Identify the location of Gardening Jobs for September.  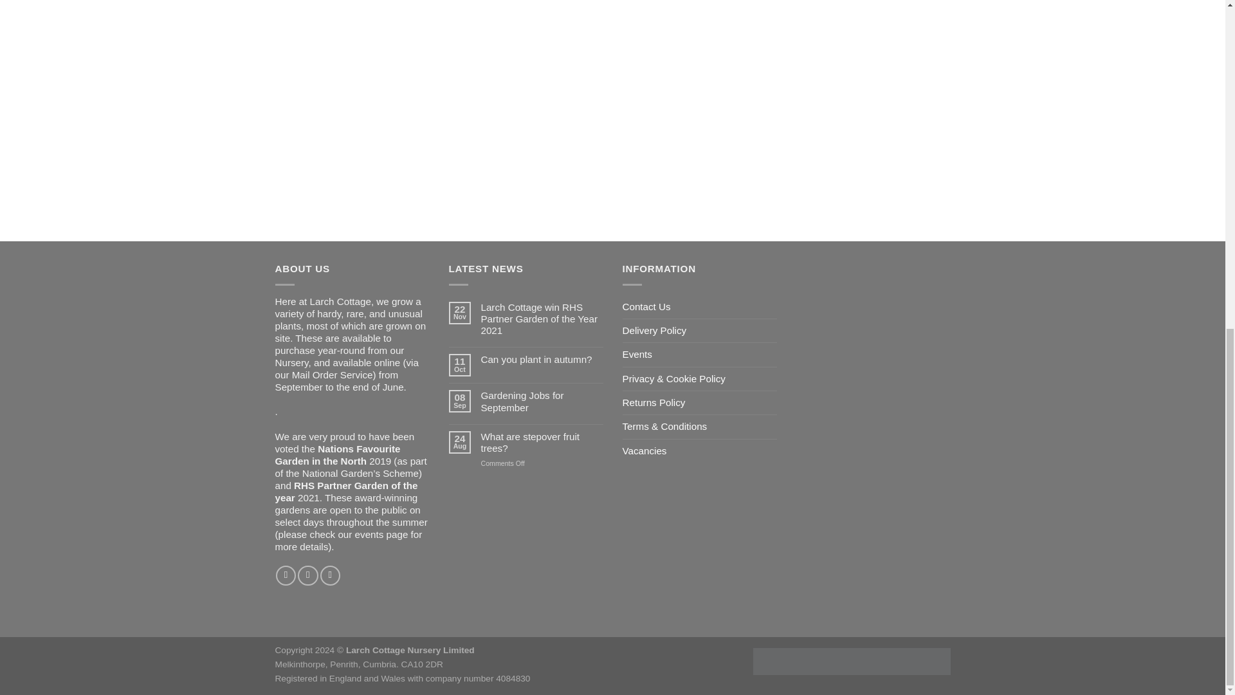
(541, 401).